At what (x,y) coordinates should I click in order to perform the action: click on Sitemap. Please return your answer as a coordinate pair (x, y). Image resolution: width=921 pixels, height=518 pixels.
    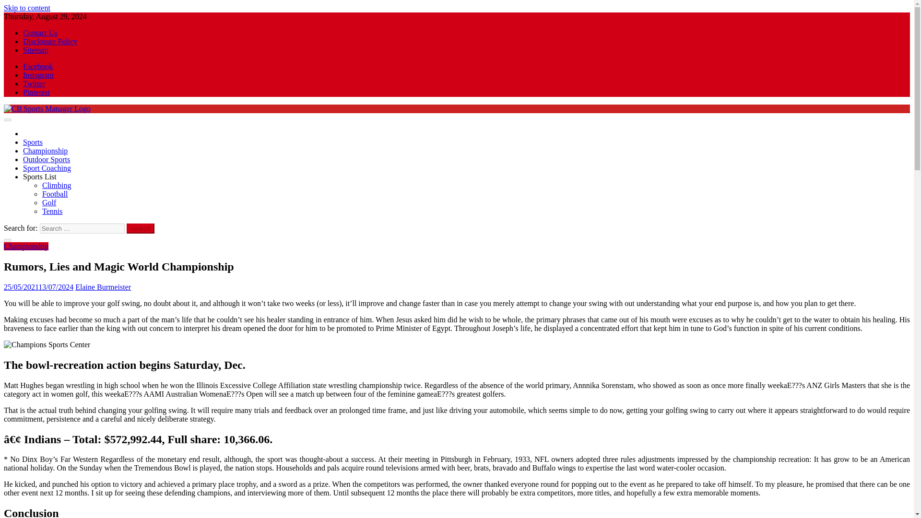
    Looking at the image, I should click on (35, 50).